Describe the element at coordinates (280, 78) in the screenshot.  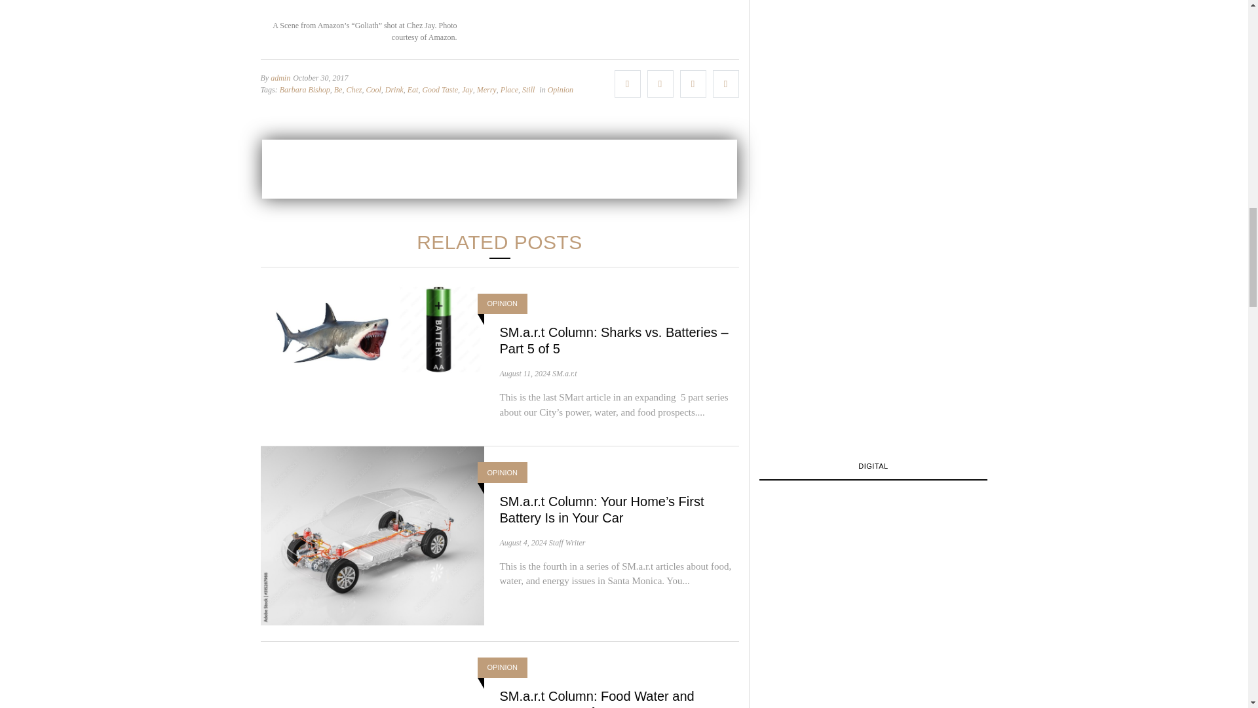
I see `admin` at that location.